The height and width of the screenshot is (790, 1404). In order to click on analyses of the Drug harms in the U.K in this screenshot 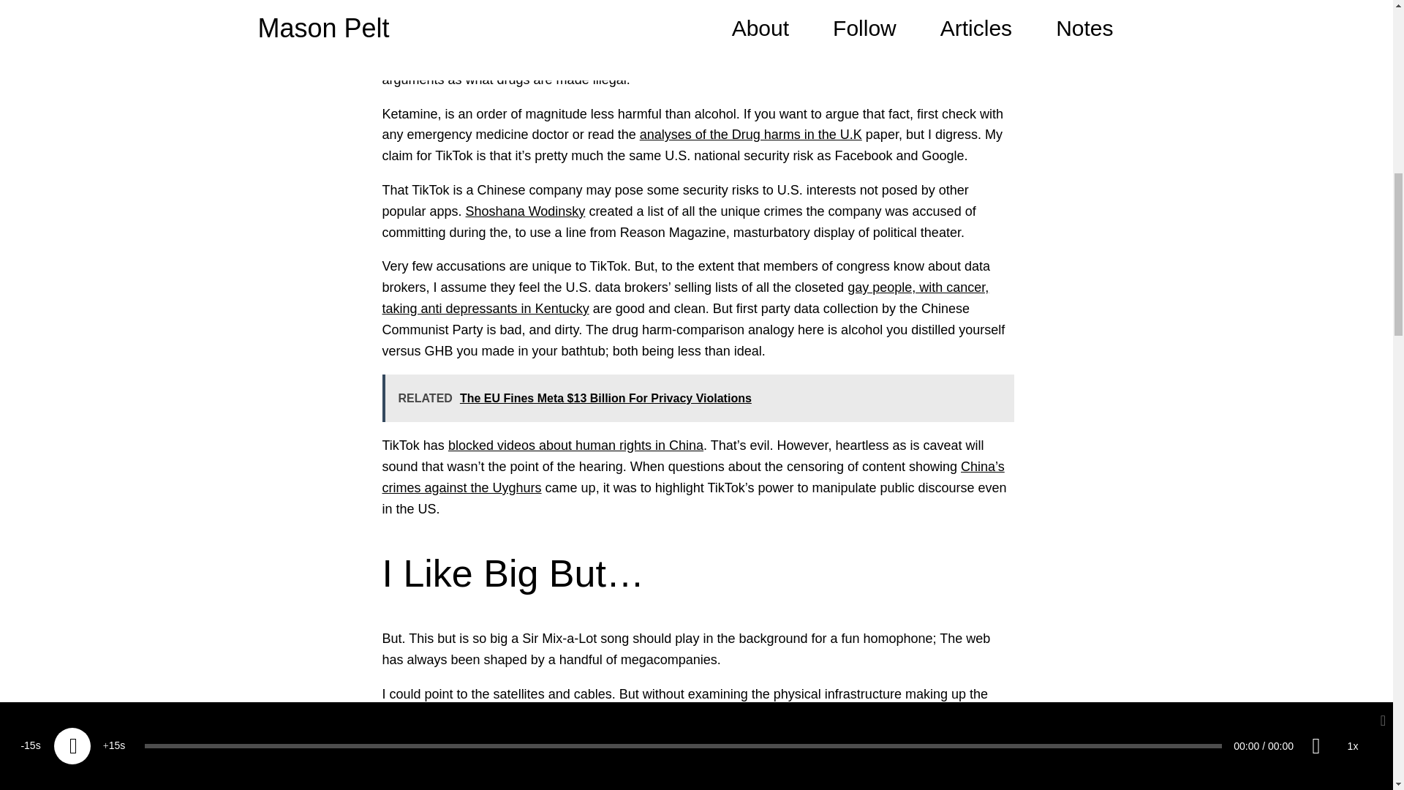, I will do `click(750, 135)`.